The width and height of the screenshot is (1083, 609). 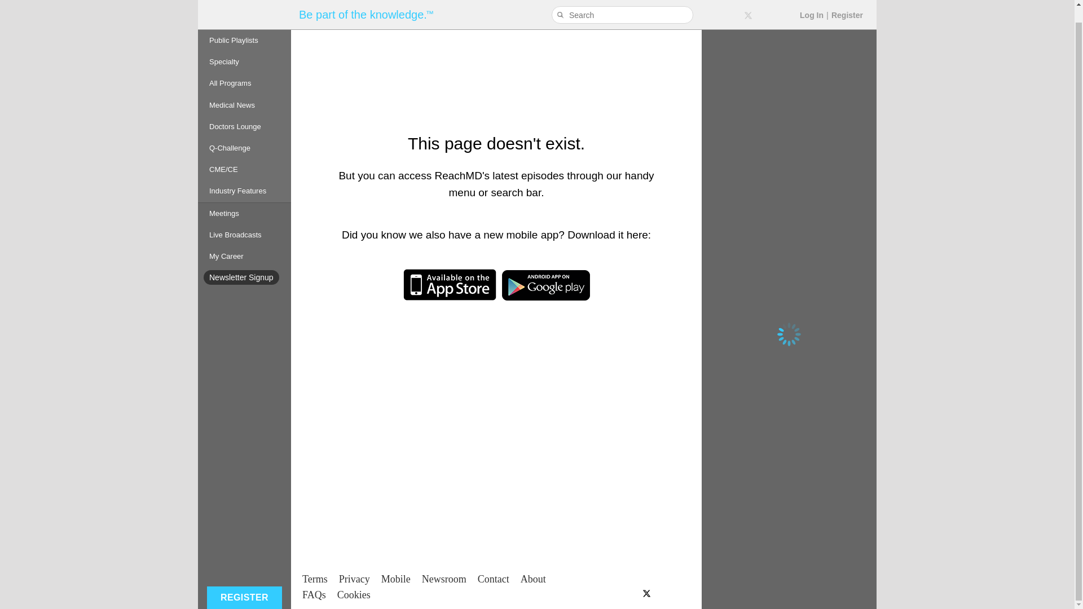 I want to click on Instagram, so click(x=785, y=5).